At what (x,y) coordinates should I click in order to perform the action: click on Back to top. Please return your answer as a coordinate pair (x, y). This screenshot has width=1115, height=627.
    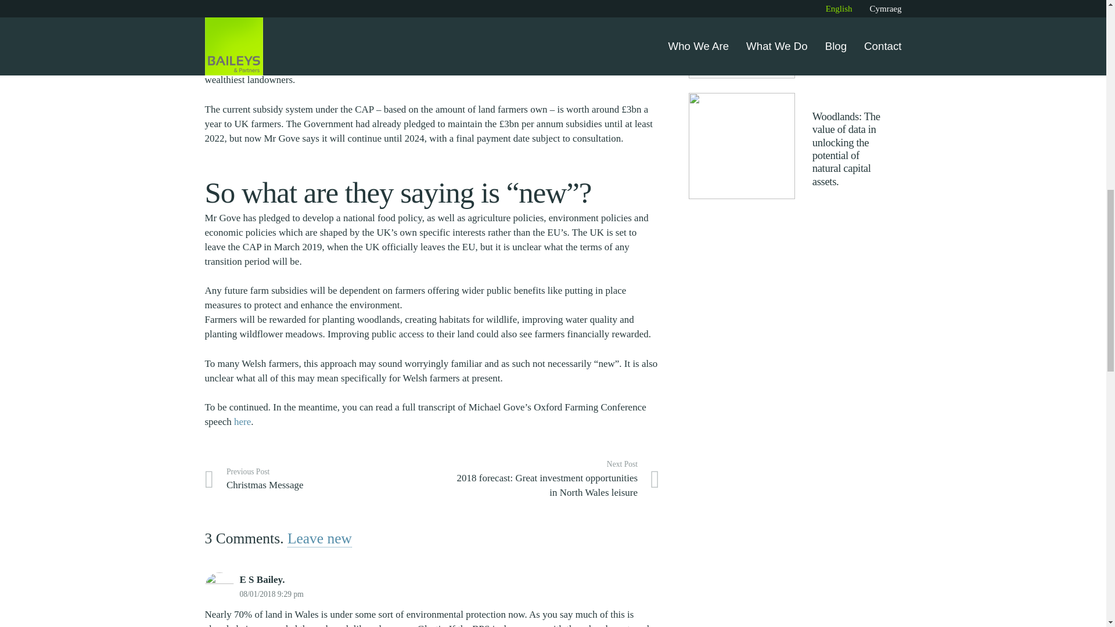
    Looking at the image, I should click on (1082, 20).